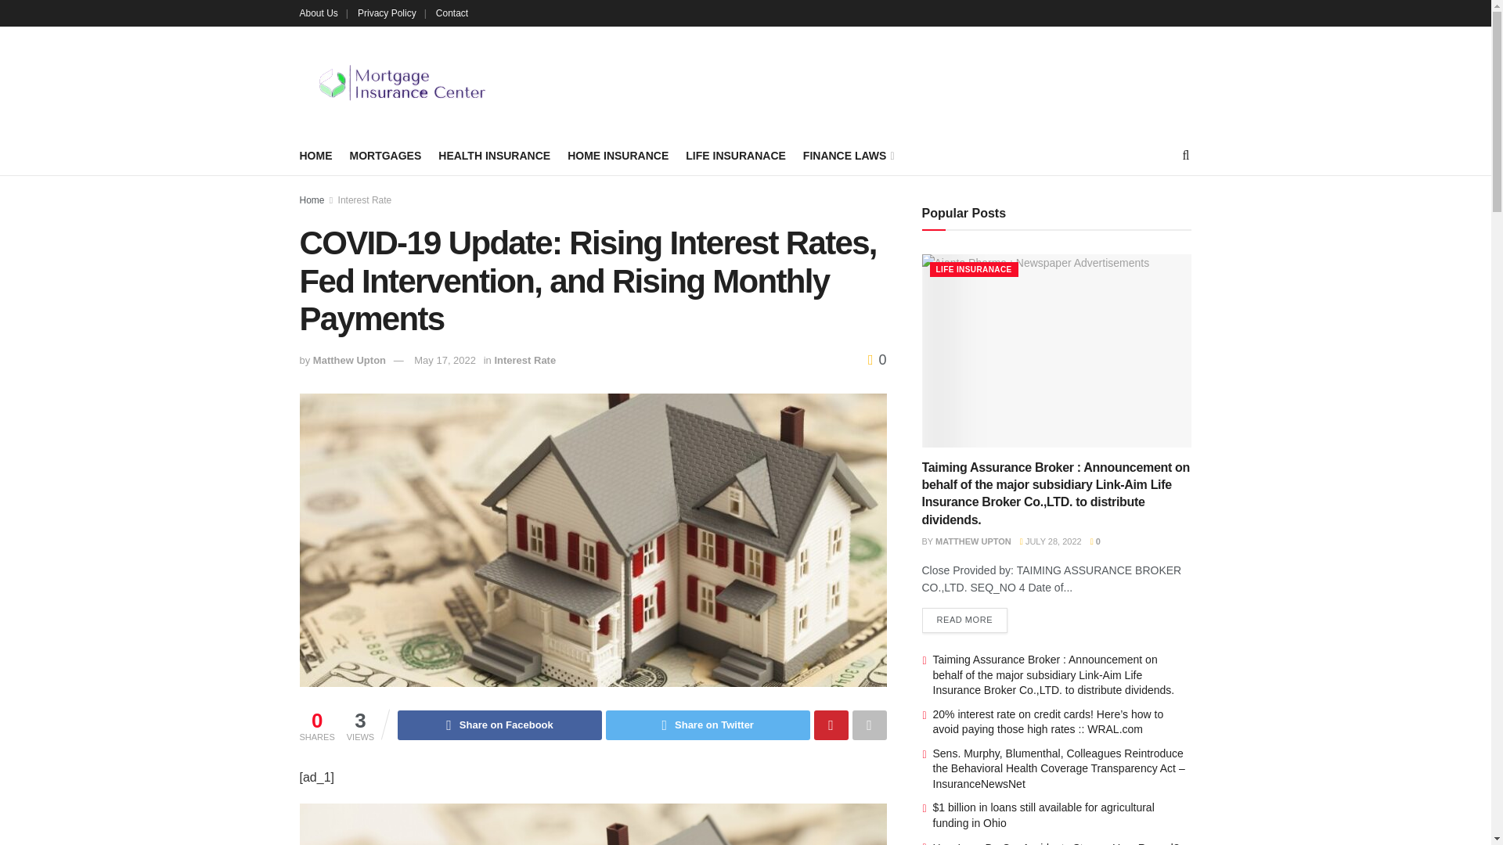  What do you see at coordinates (445, 360) in the screenshot?
I see `May 17, 2022` at bounding box center [445, 360].